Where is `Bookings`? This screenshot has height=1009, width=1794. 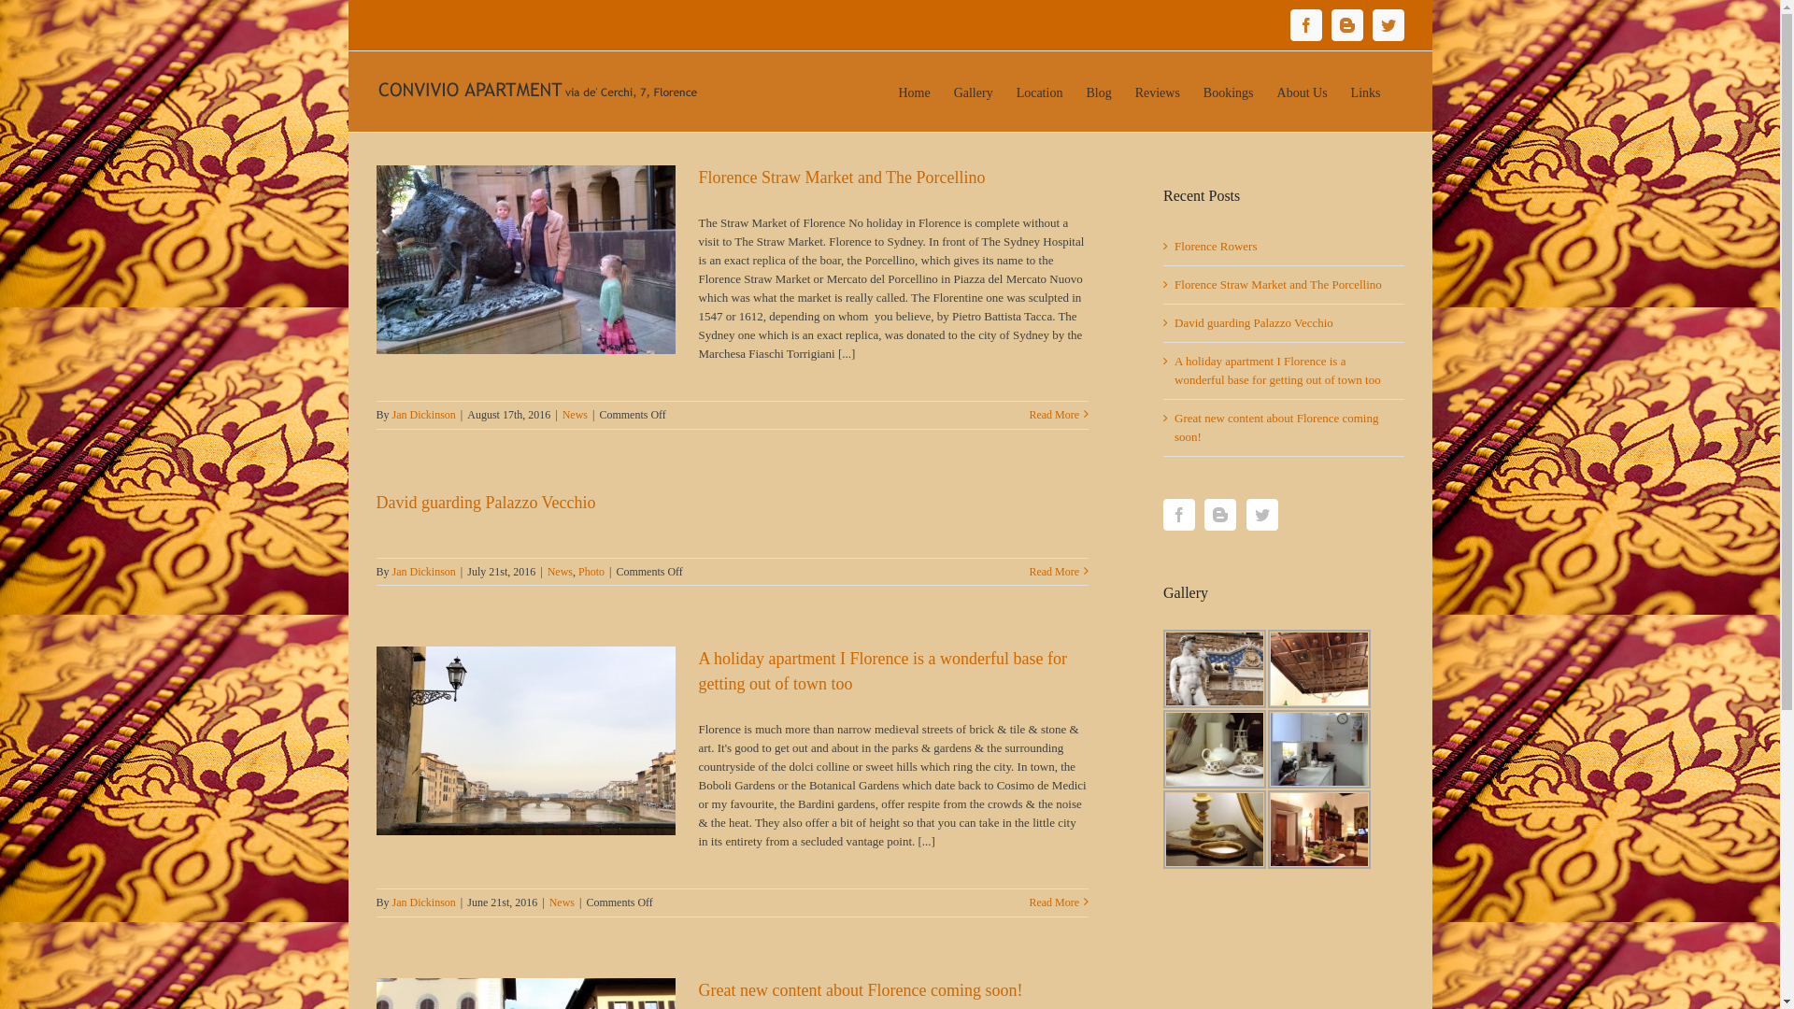 Bookings is located at coordinates (1229, 92).